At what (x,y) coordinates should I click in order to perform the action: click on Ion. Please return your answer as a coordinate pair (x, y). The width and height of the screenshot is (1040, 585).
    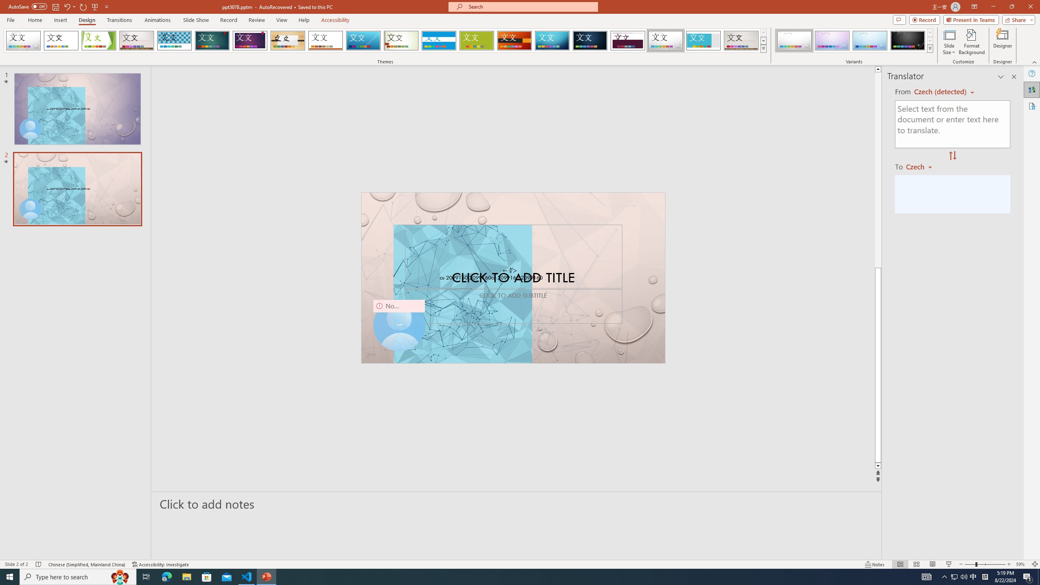
    Looking at the image, I should click on (212, 41).